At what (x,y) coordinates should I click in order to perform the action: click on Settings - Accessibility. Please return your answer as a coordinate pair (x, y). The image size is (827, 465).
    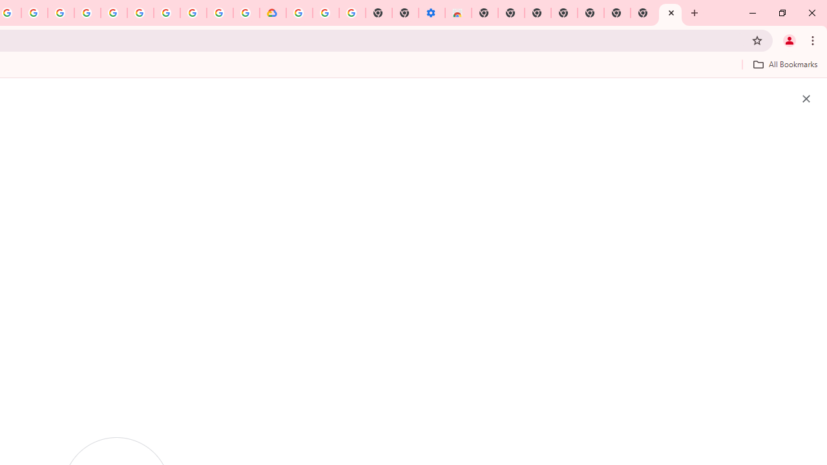
    Looking at the image, I should click on (432, 13).